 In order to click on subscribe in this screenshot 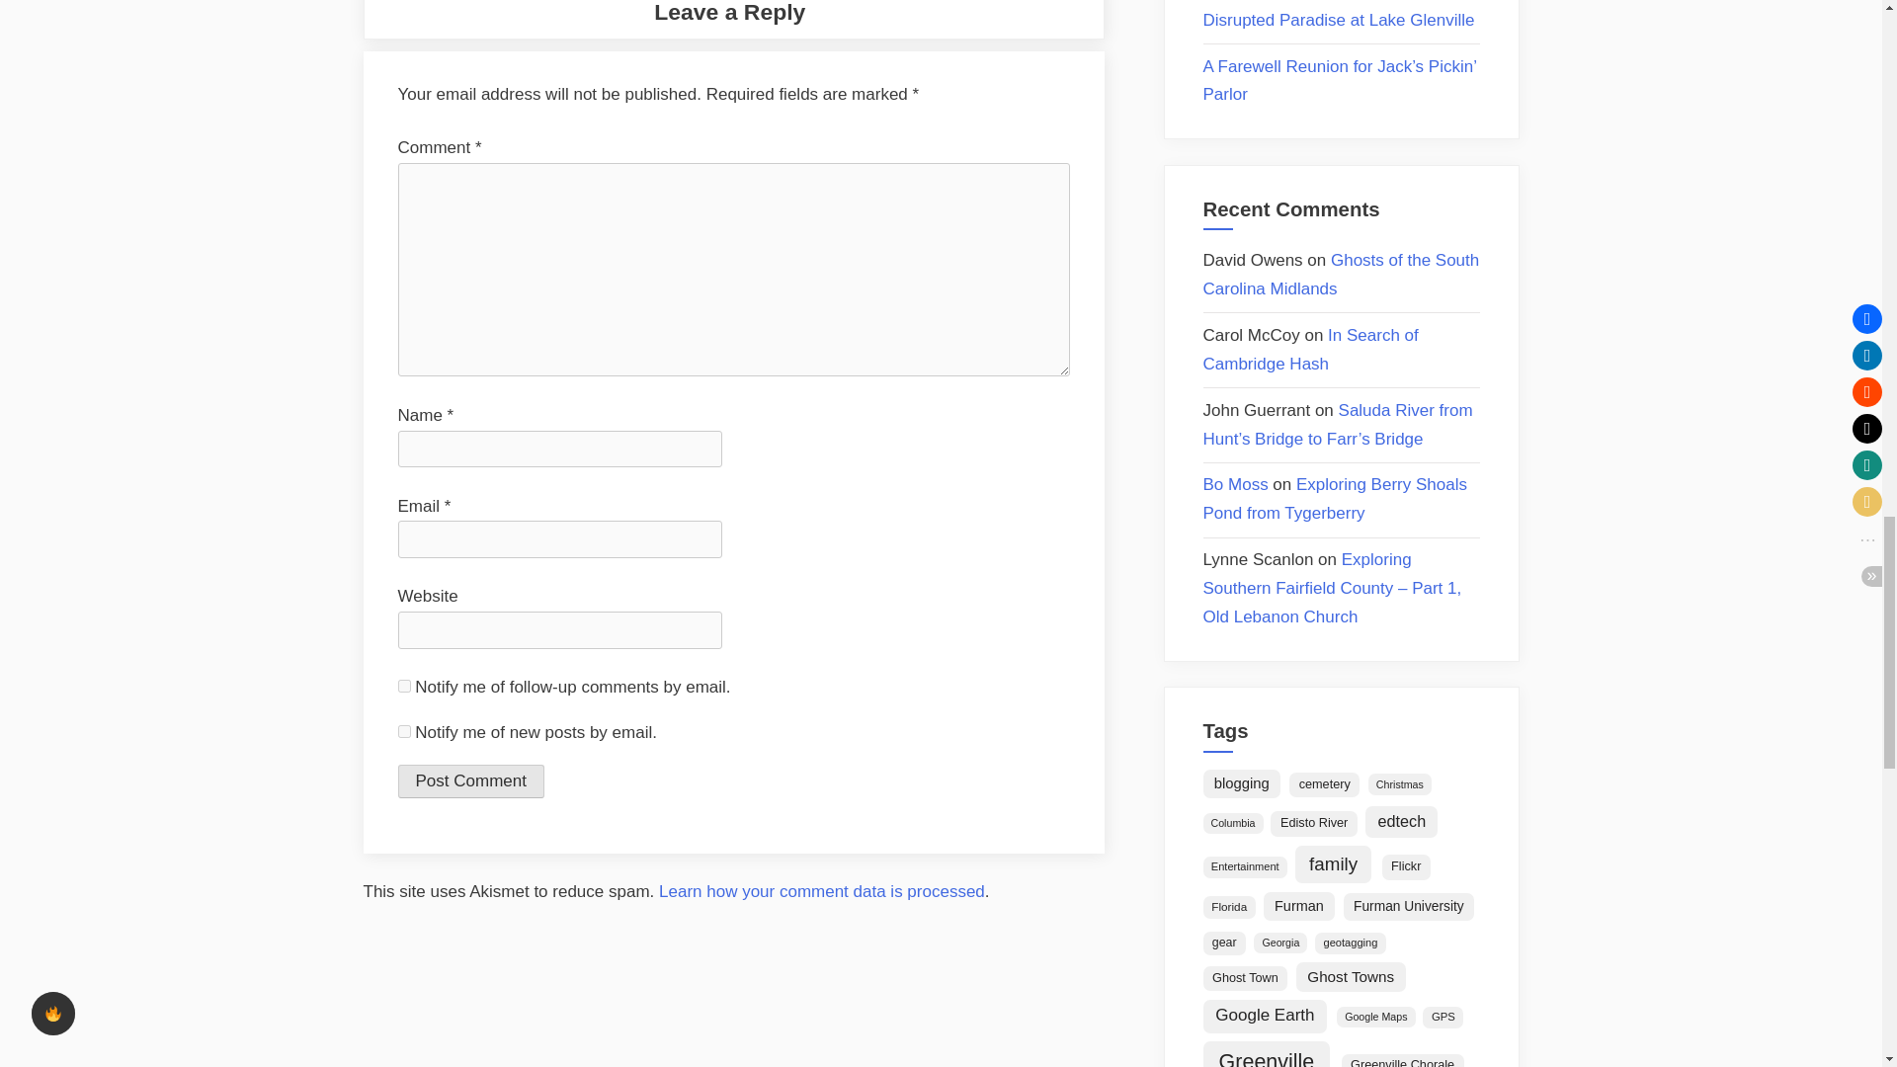, I will do `click(403, 731)`.